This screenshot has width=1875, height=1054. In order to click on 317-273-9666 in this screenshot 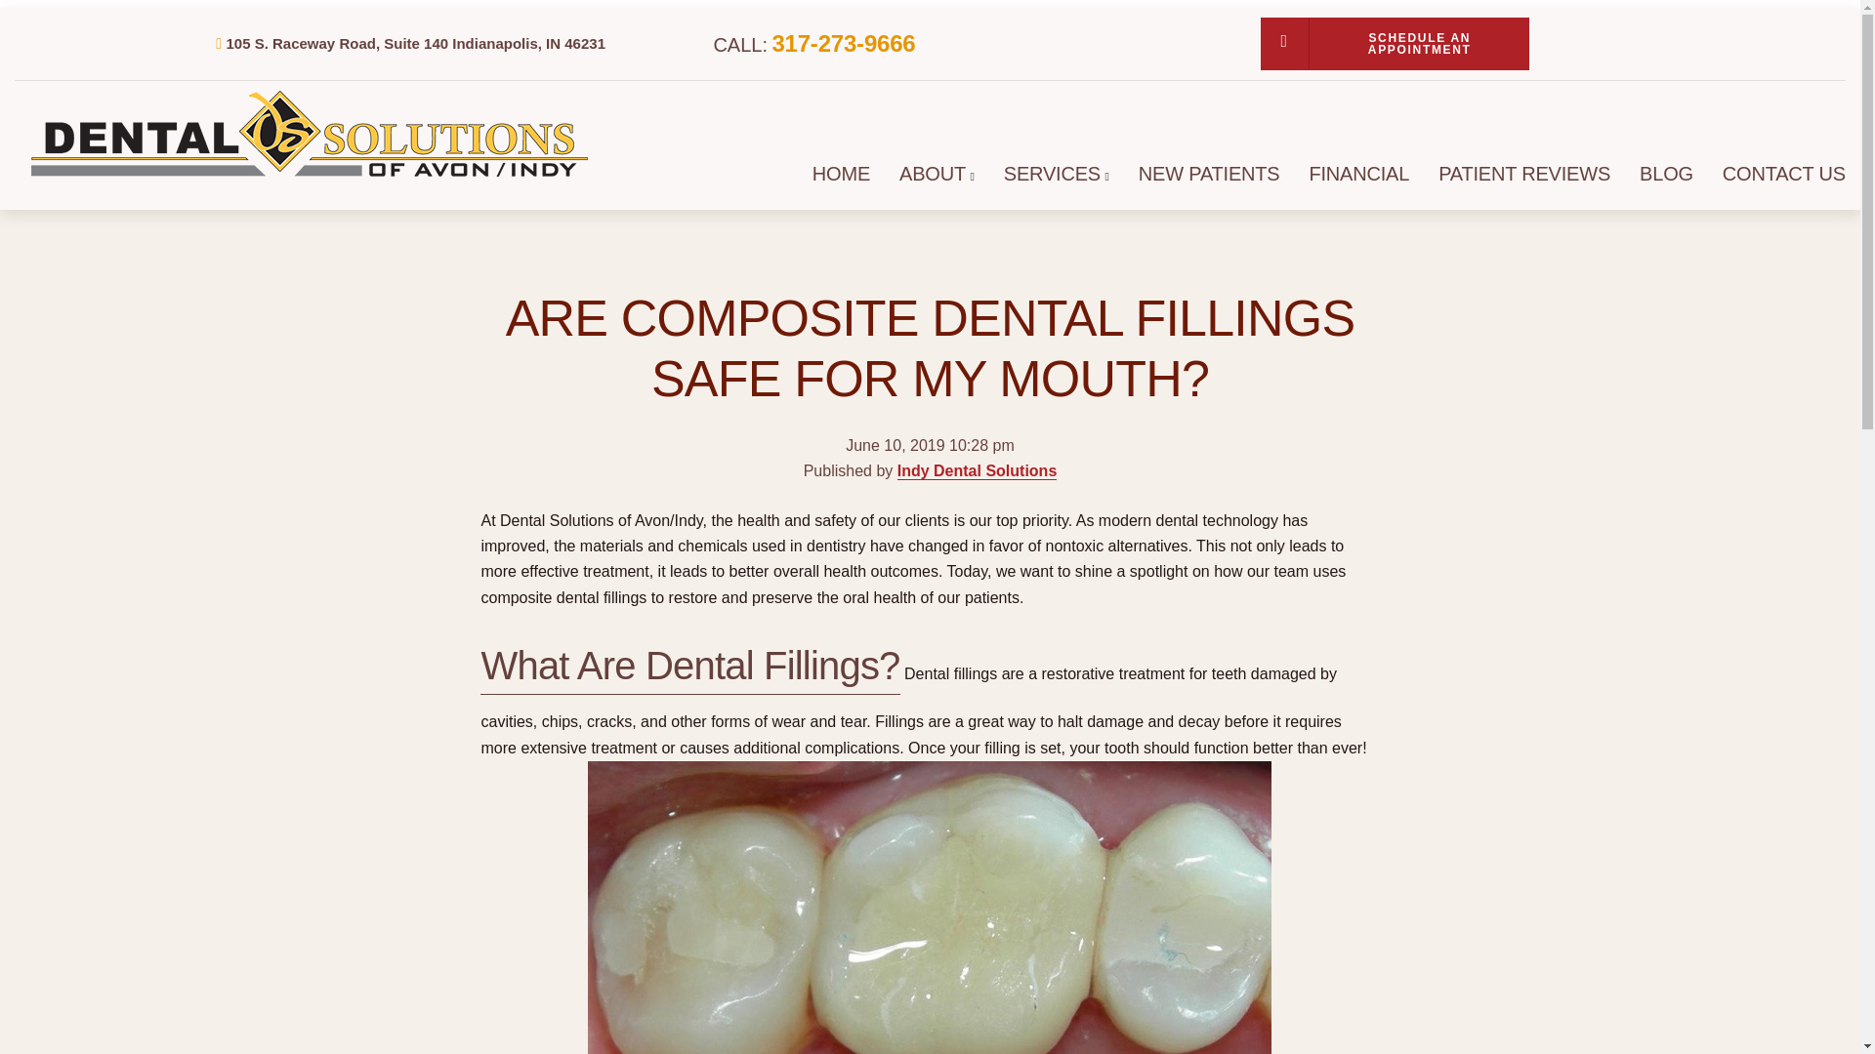, I will do `click(842, 43)`.